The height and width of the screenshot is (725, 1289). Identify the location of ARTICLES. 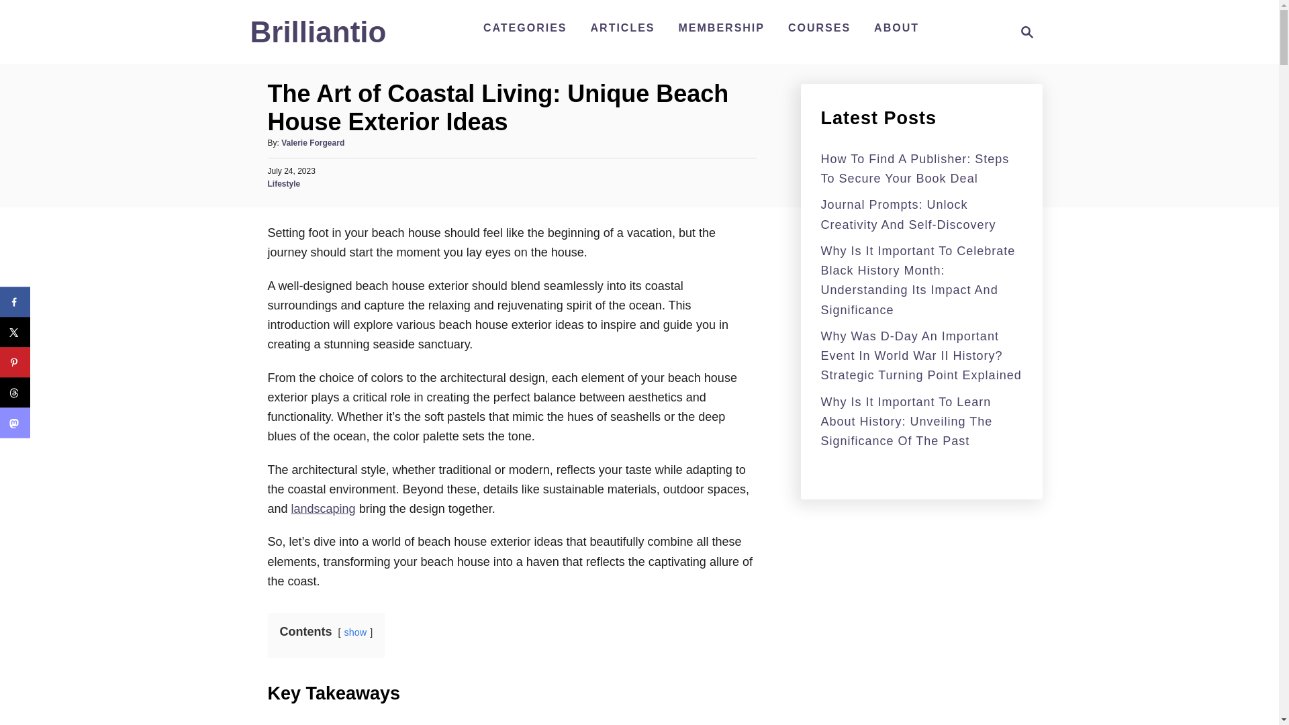
(623, 28).